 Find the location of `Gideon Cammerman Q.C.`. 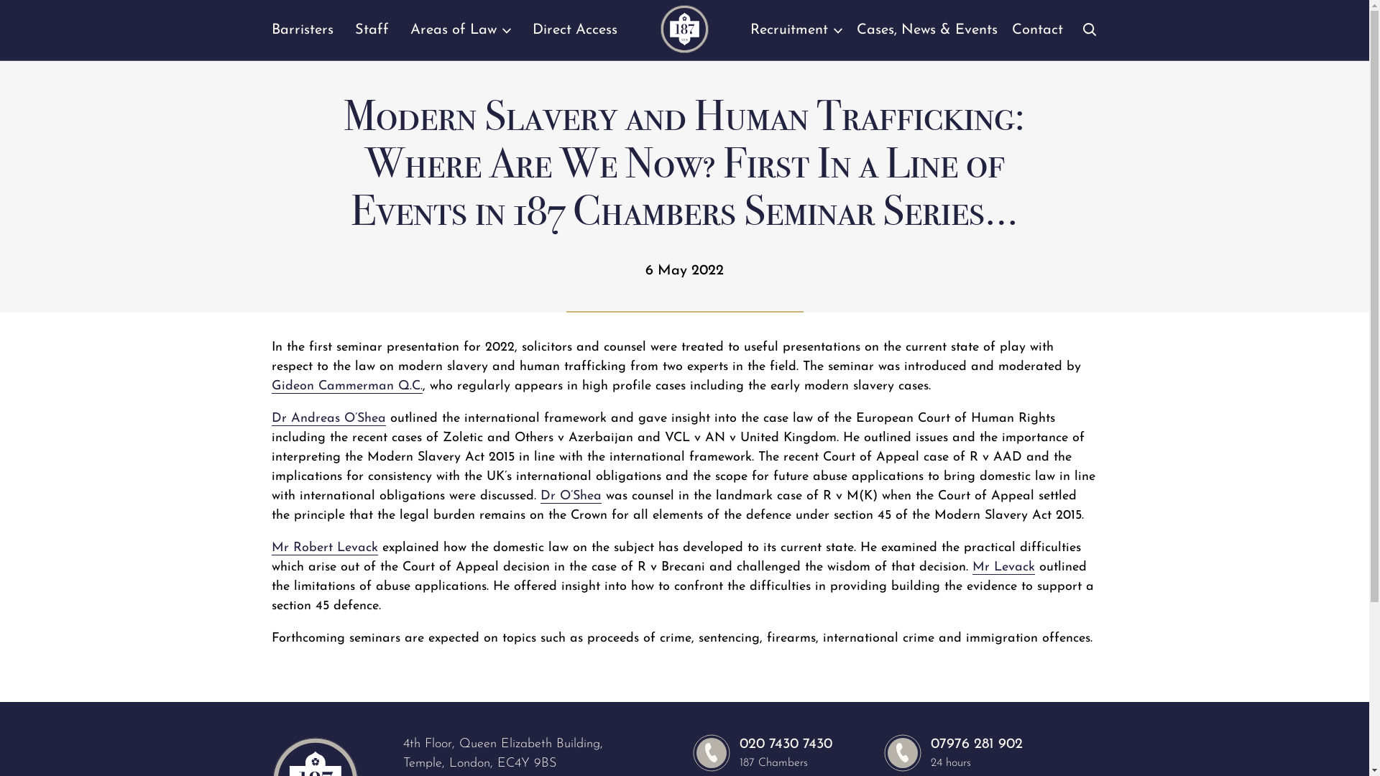

Gideon Cammerman Q.C. is located at coordinates (347, 387).